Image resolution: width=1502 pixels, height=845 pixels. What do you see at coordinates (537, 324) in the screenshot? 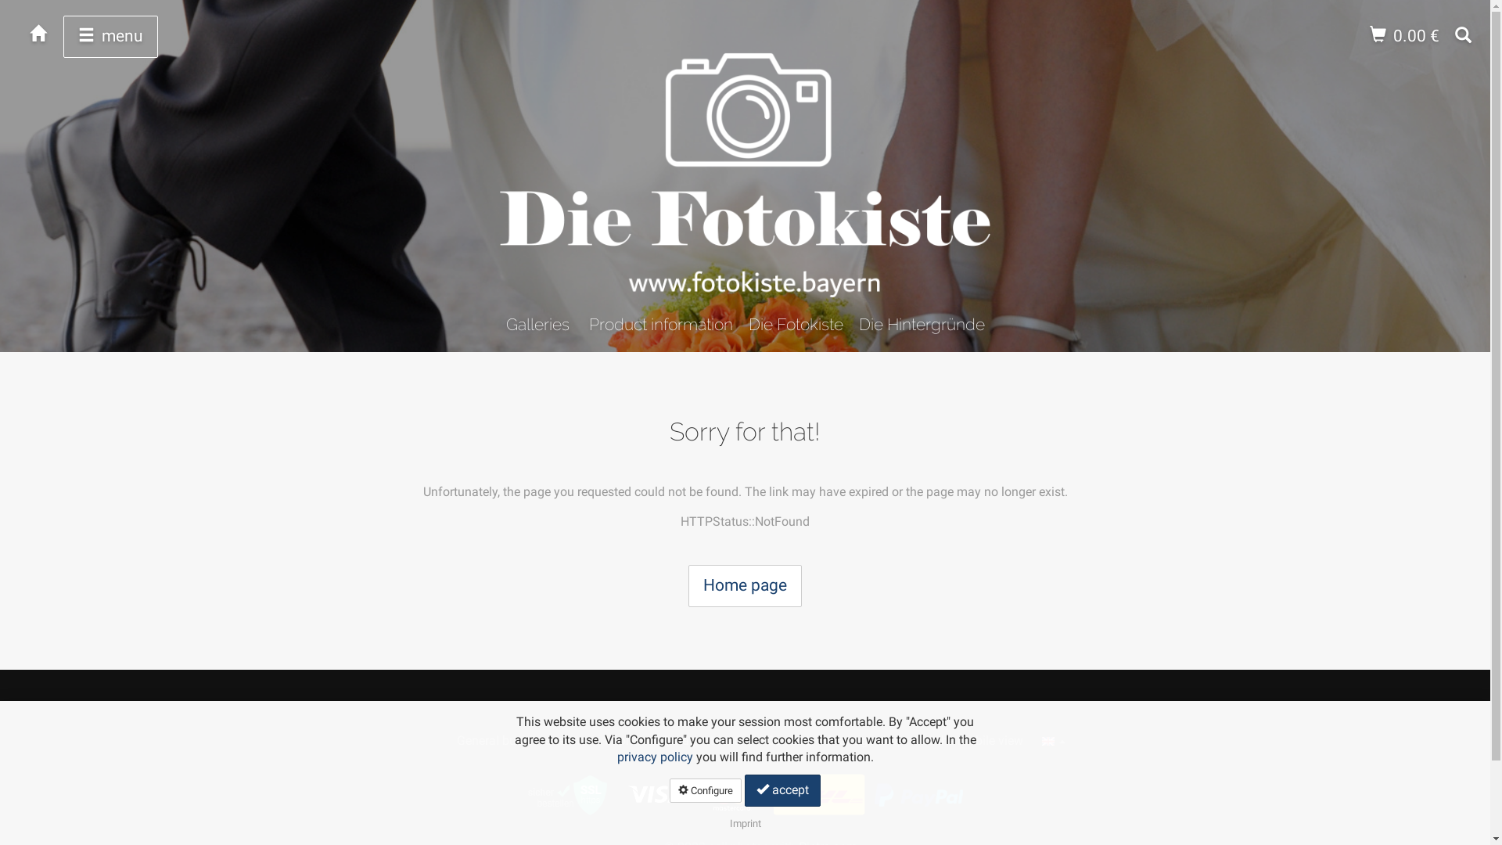
I see `Galleries` at bounding box center [537, 324].